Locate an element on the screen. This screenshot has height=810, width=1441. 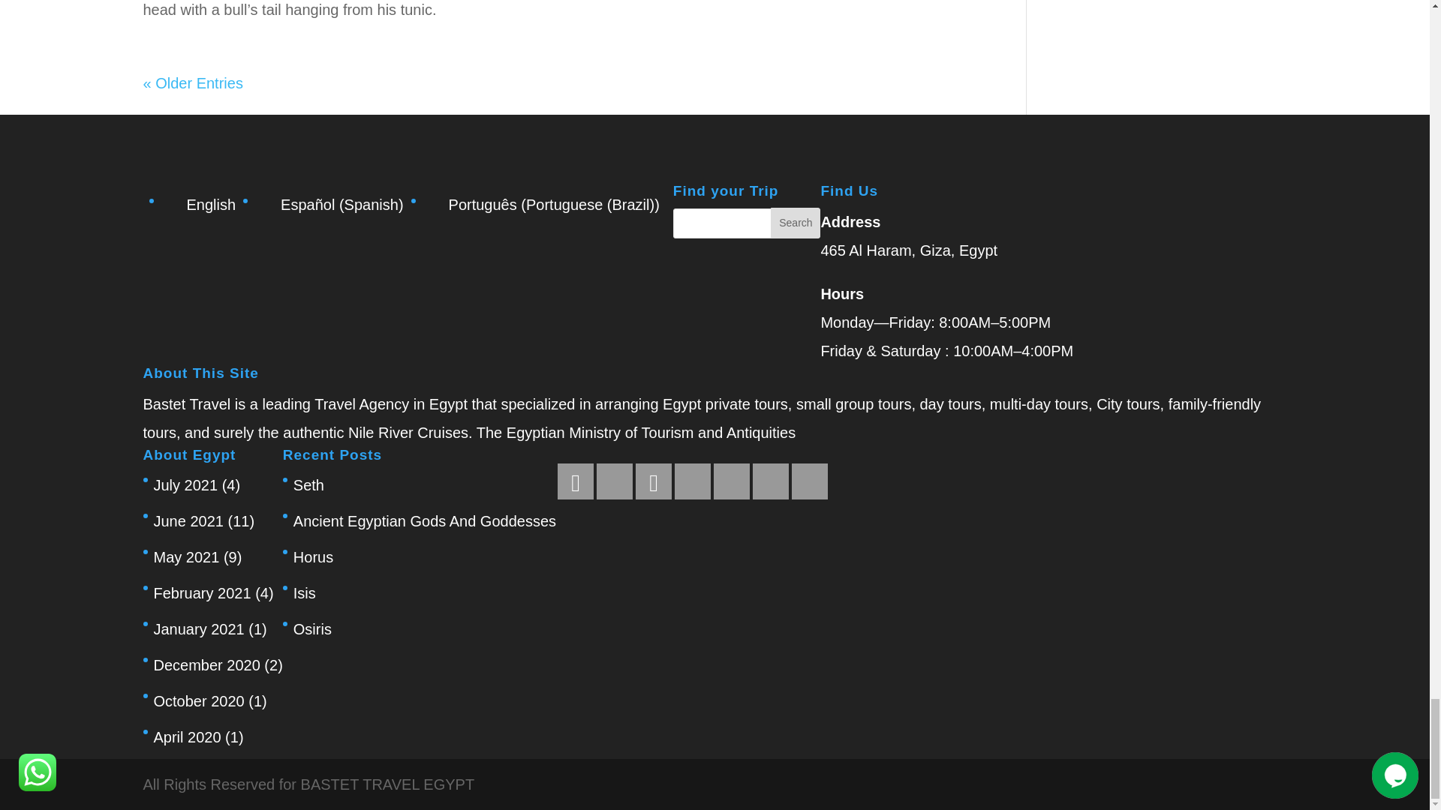
linkedin is located at coordinates (654, 483).